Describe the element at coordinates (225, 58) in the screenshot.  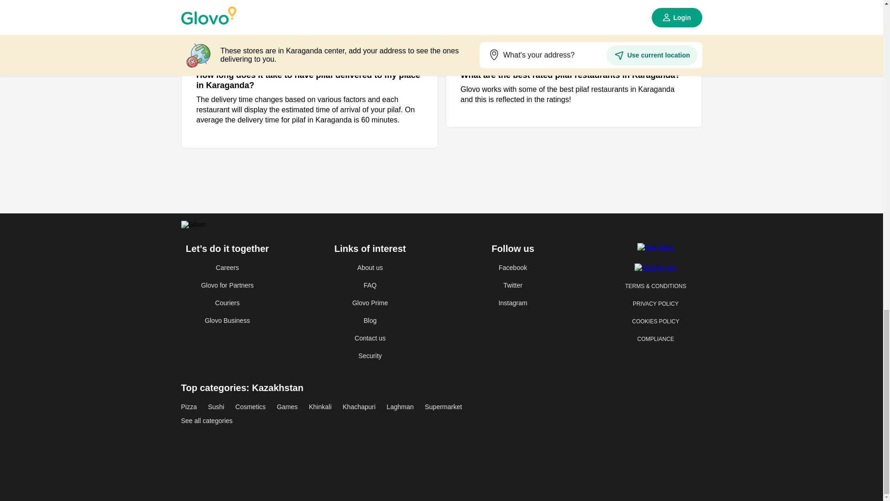
I see `Steak` at that location.